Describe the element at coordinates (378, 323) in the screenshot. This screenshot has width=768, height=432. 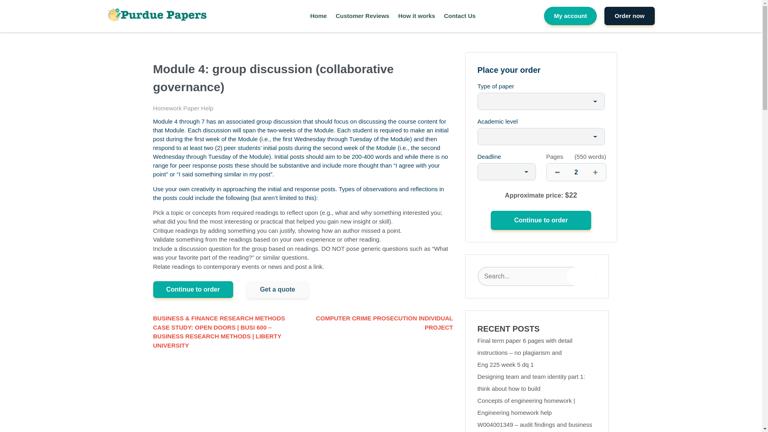
I see `COMPUTER CRIME PROSECUTION INDIVIDUAL PROJECT` at that location.